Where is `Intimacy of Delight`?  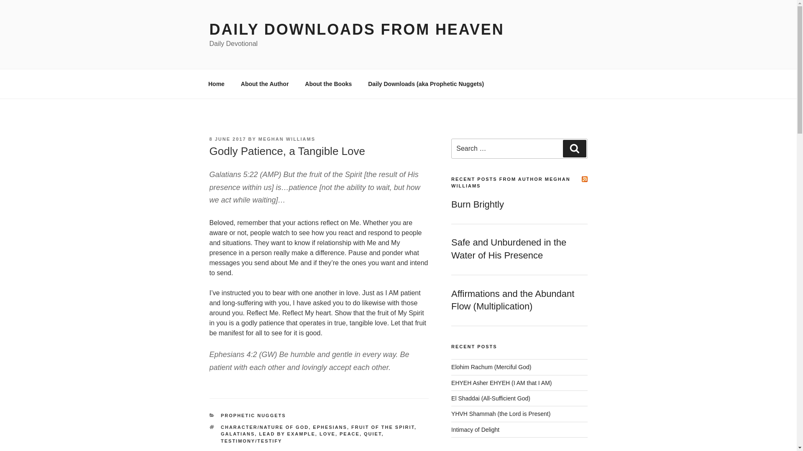 Intimacy of Delight is located at coordinates (475, 429).